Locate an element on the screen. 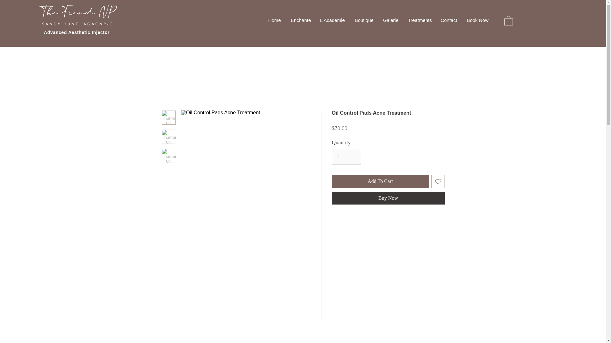  1 is located at coordinates (346, 157).